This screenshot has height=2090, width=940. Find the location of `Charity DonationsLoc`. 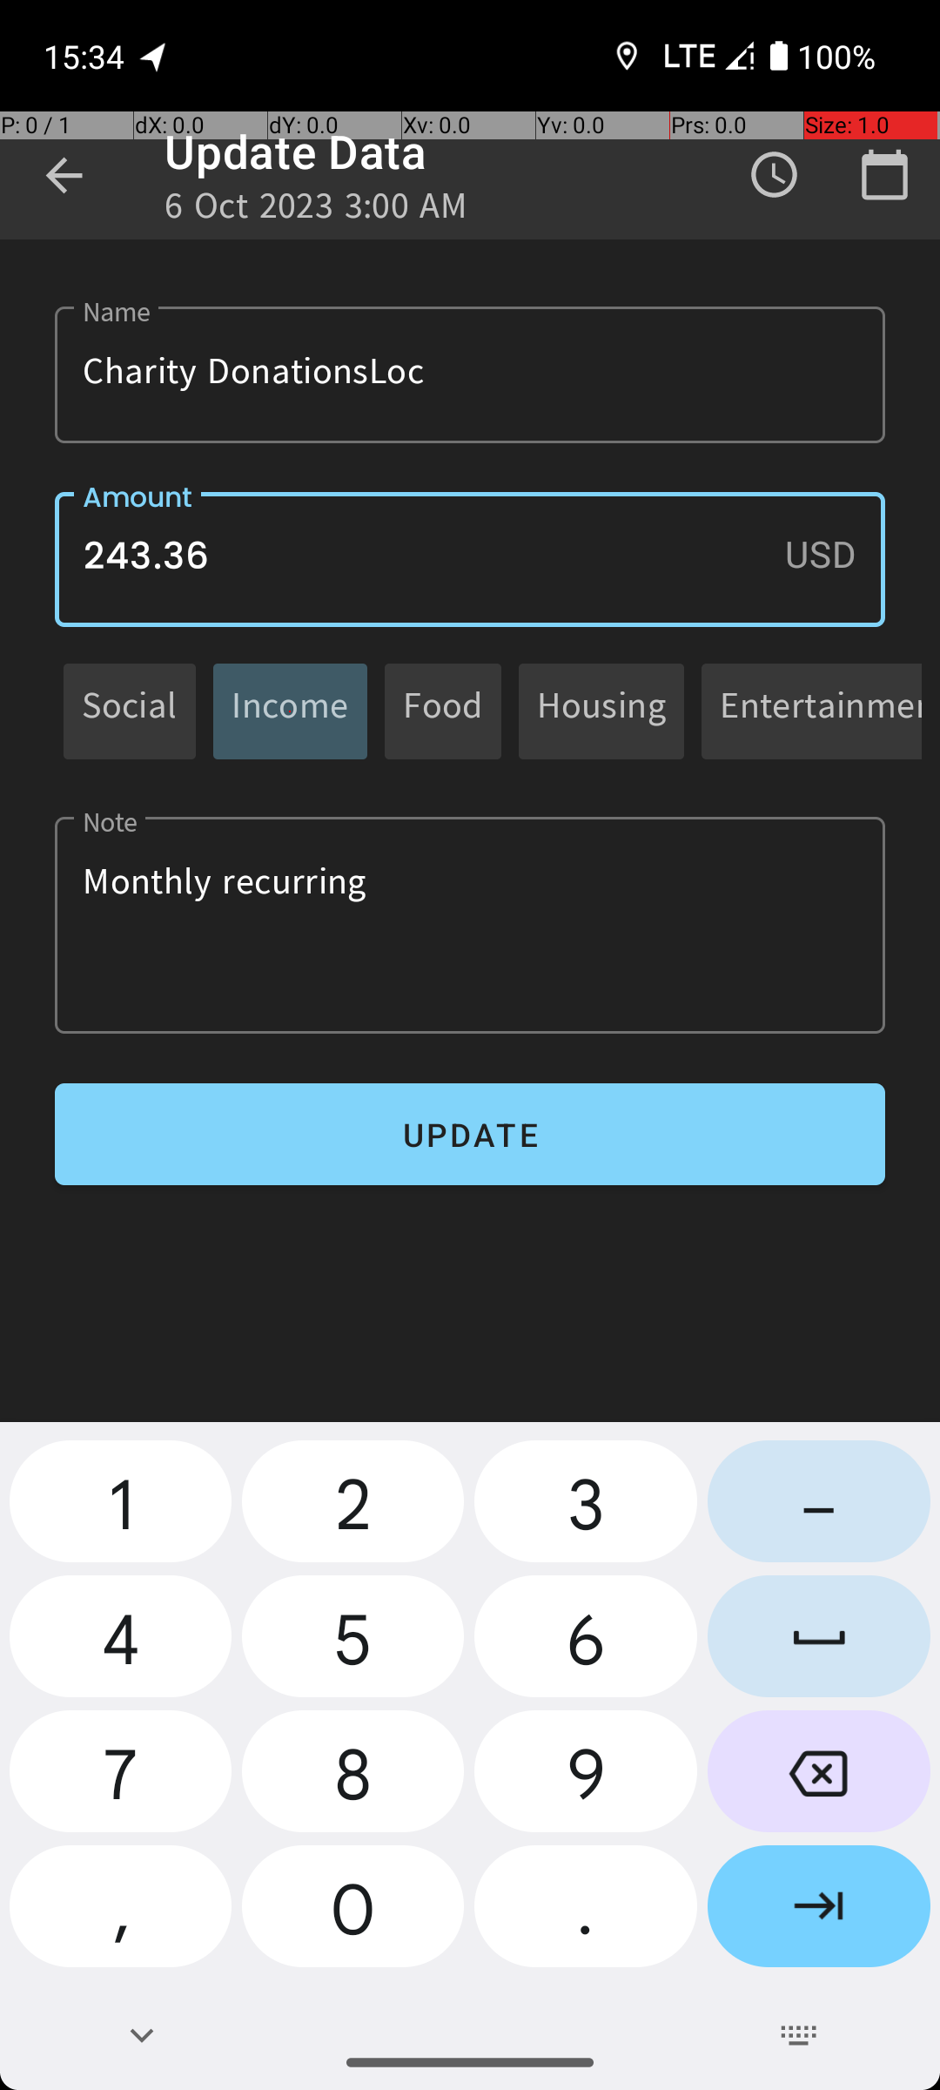

Charity DonationsLoc is located at coordinates (470, 374).